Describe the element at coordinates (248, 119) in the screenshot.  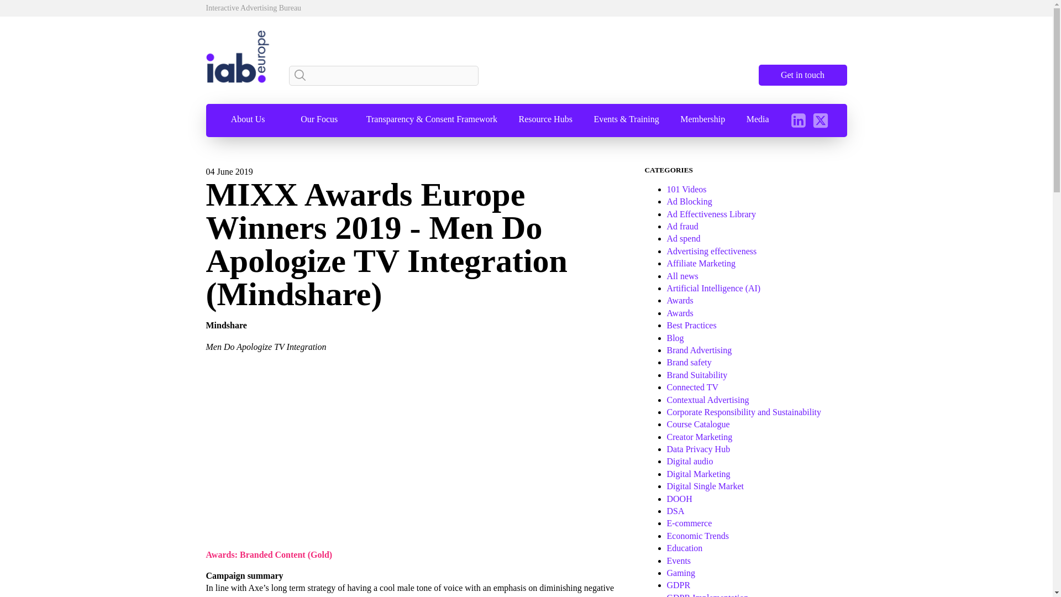
I see `About Us` at that location.